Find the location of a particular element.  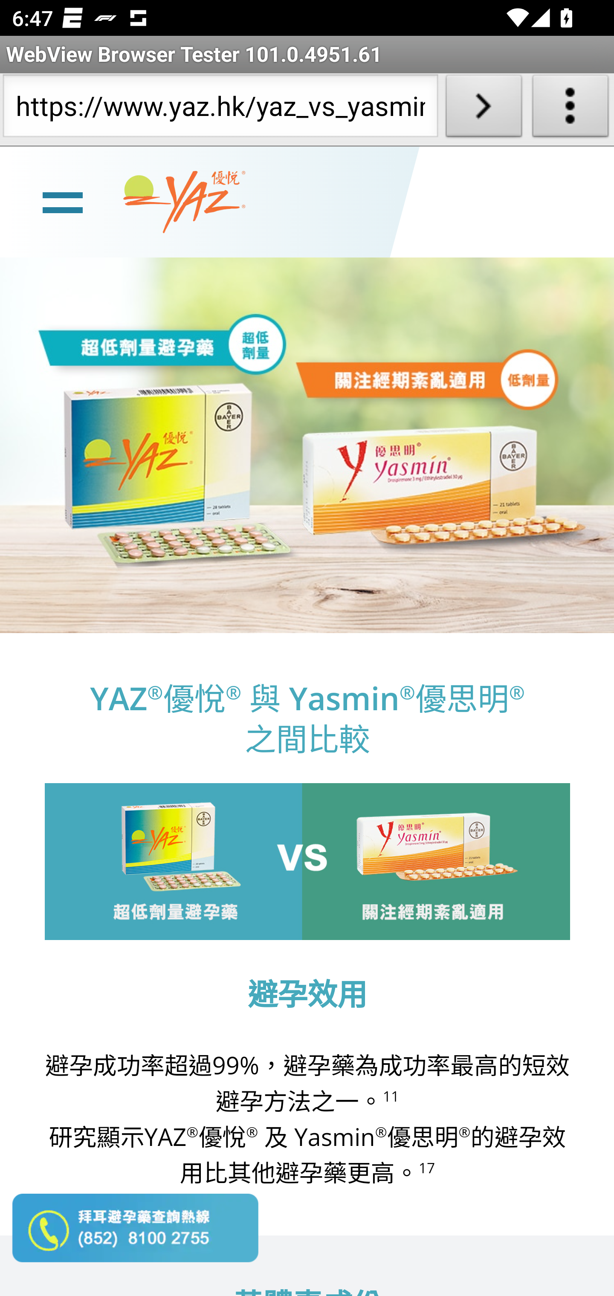

www.yaz is located at coordinates (184, 202).